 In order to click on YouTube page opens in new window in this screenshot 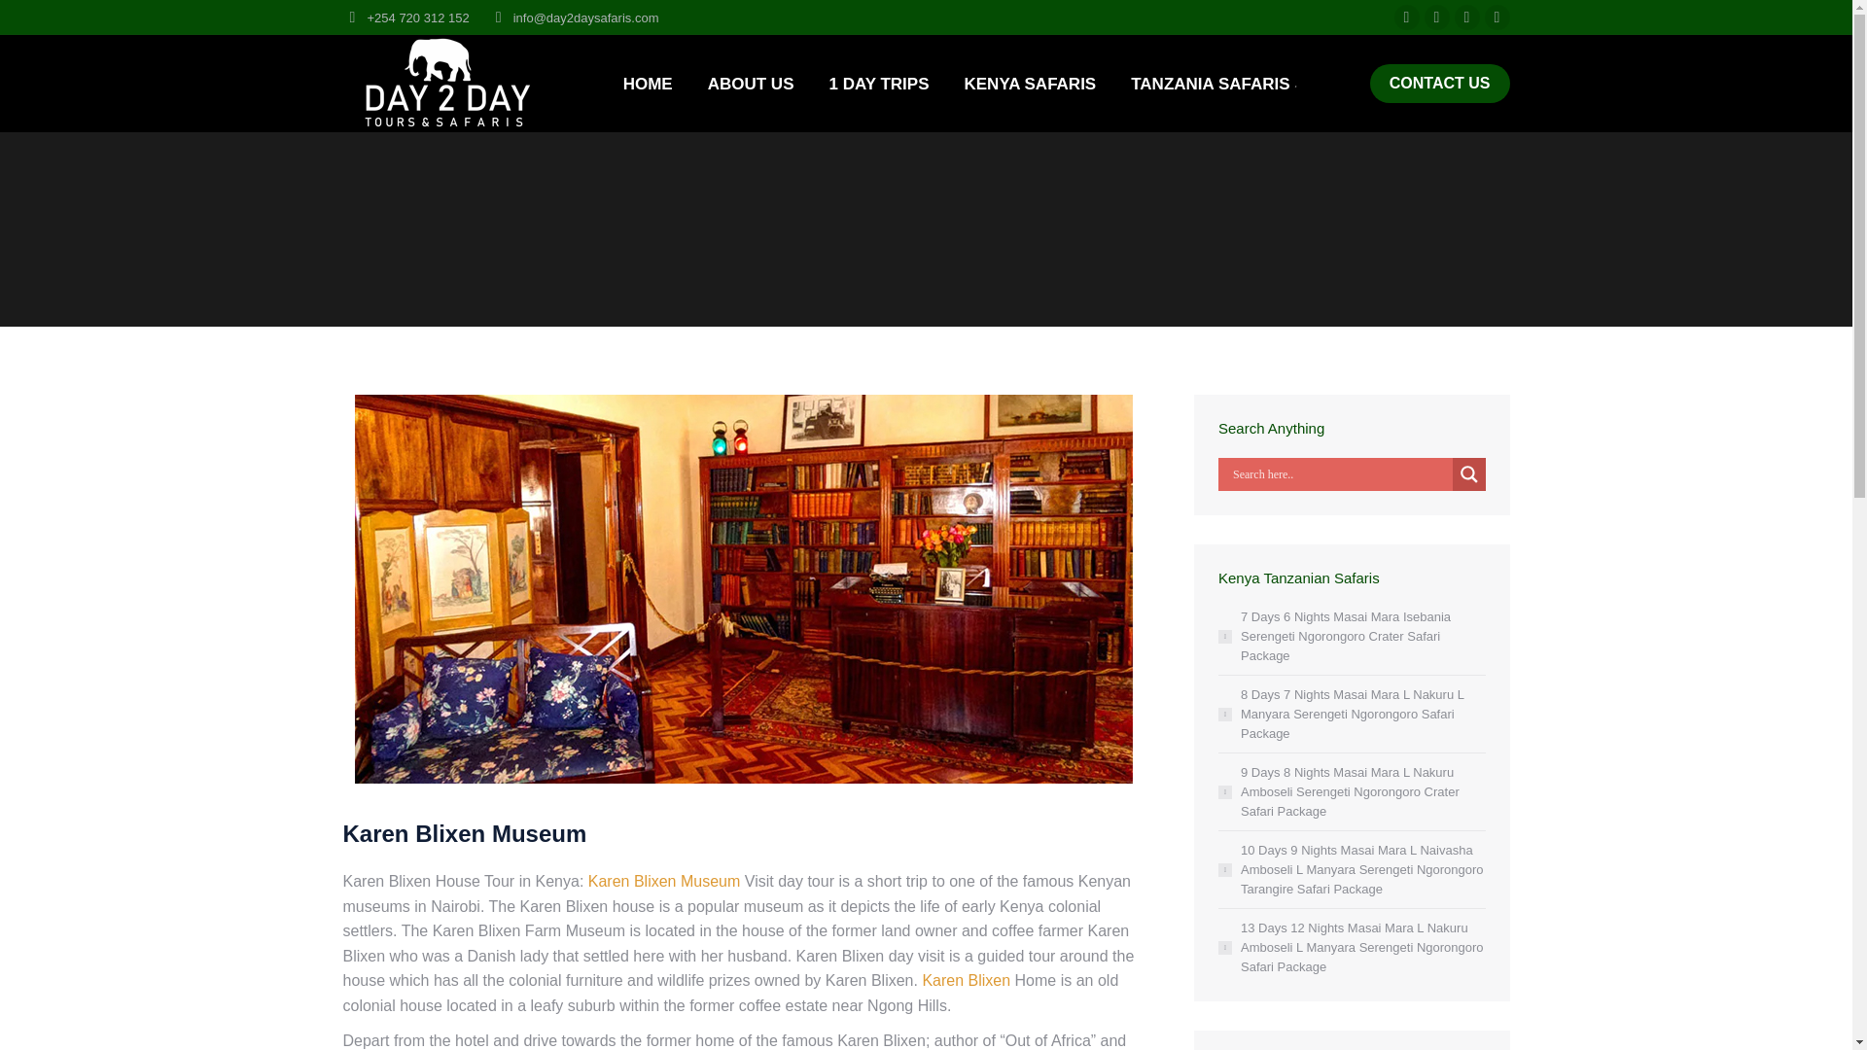, I will do `click(1496, 17)`.